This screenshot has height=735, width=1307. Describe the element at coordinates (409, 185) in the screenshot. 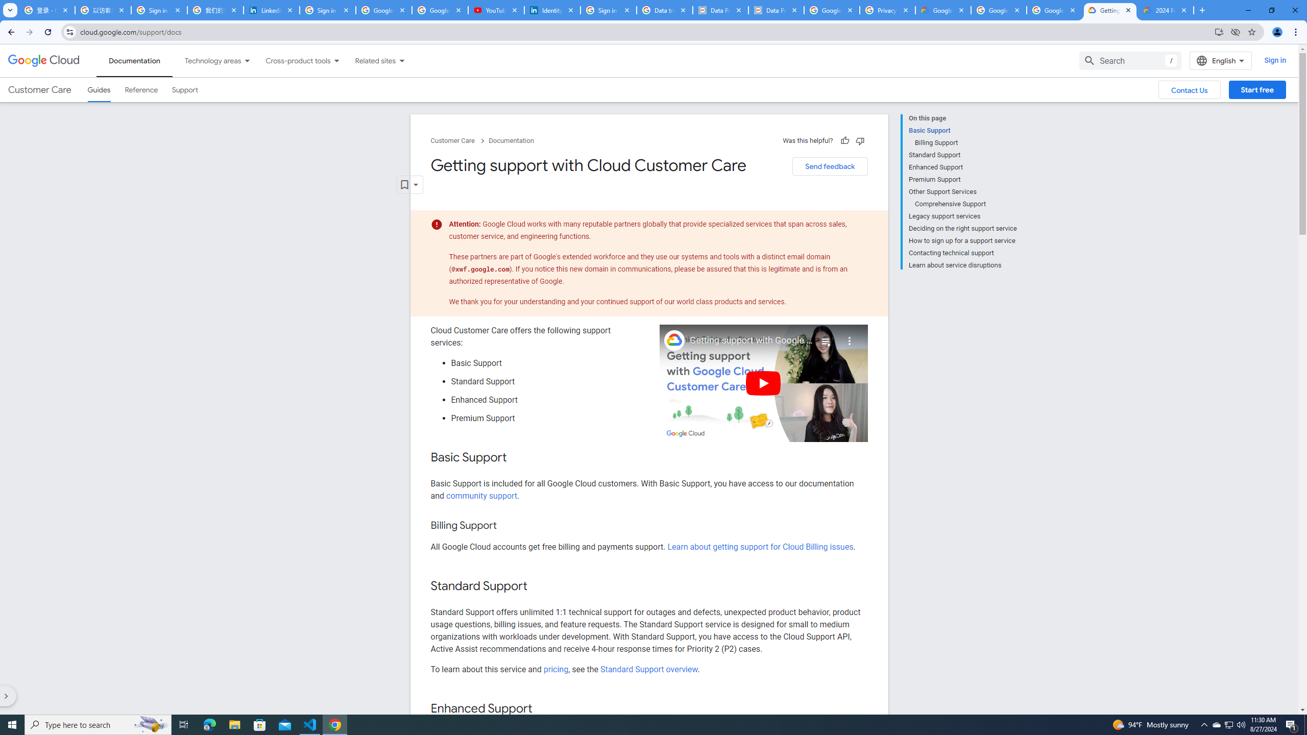

I see `Open dropdown` at that location.